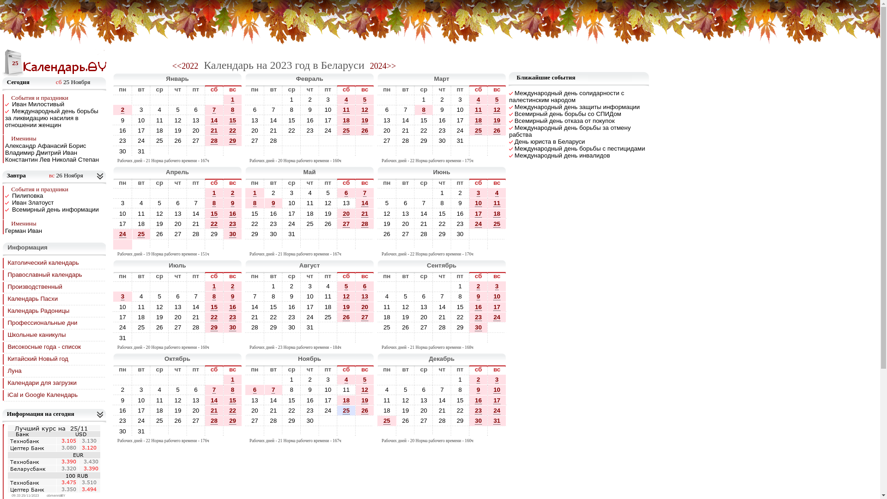 This screenshot has height=499, width=887. I want to click on 30, so click(233, 327).